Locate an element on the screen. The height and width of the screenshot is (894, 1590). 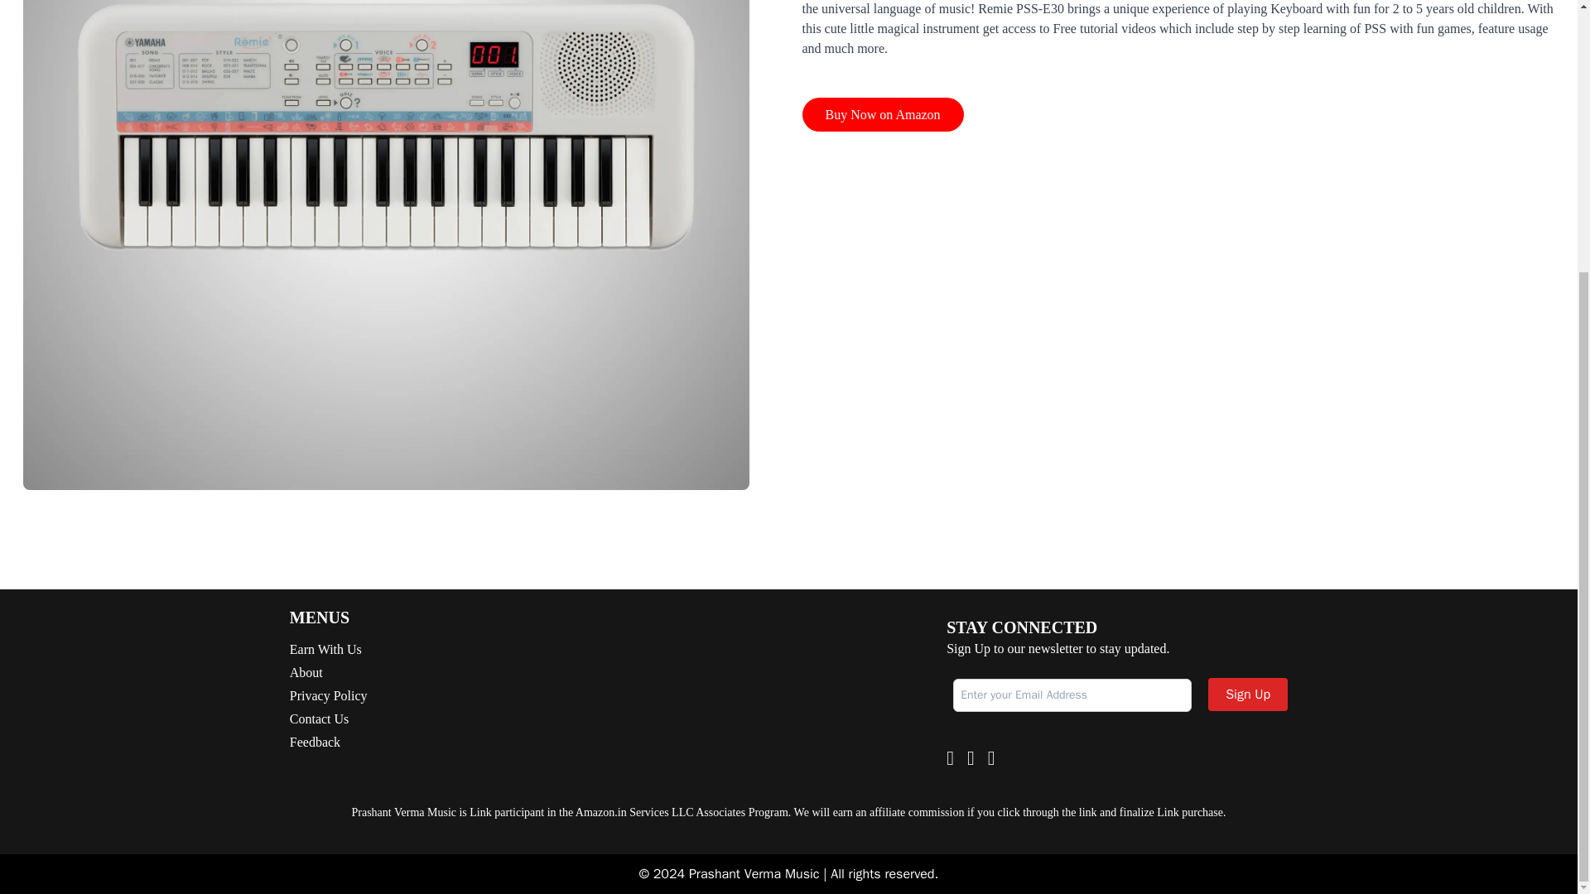
Contact Us is located at coordinates (328, 719).